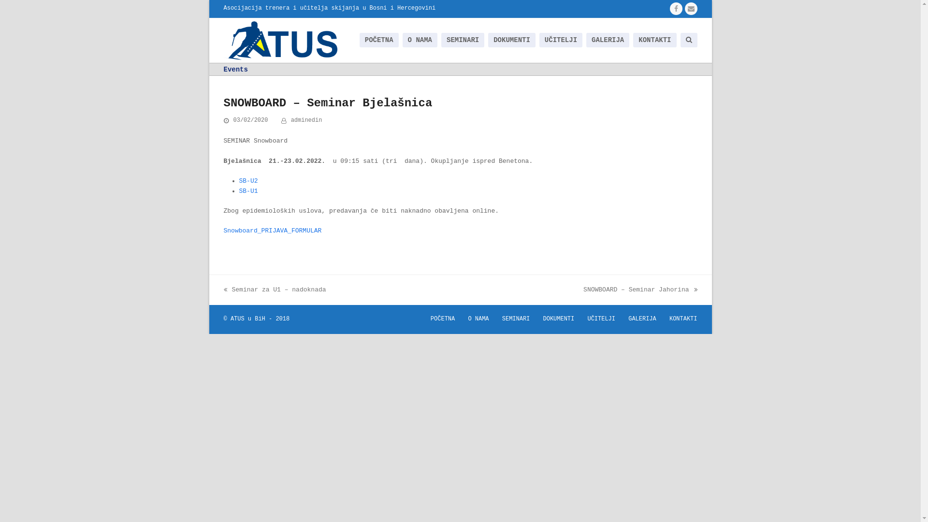 The height and width of the screenshot is (522, 928). Describe the element at coordinates (306, 120) in the screenshot. I see `adminedin` at that location.